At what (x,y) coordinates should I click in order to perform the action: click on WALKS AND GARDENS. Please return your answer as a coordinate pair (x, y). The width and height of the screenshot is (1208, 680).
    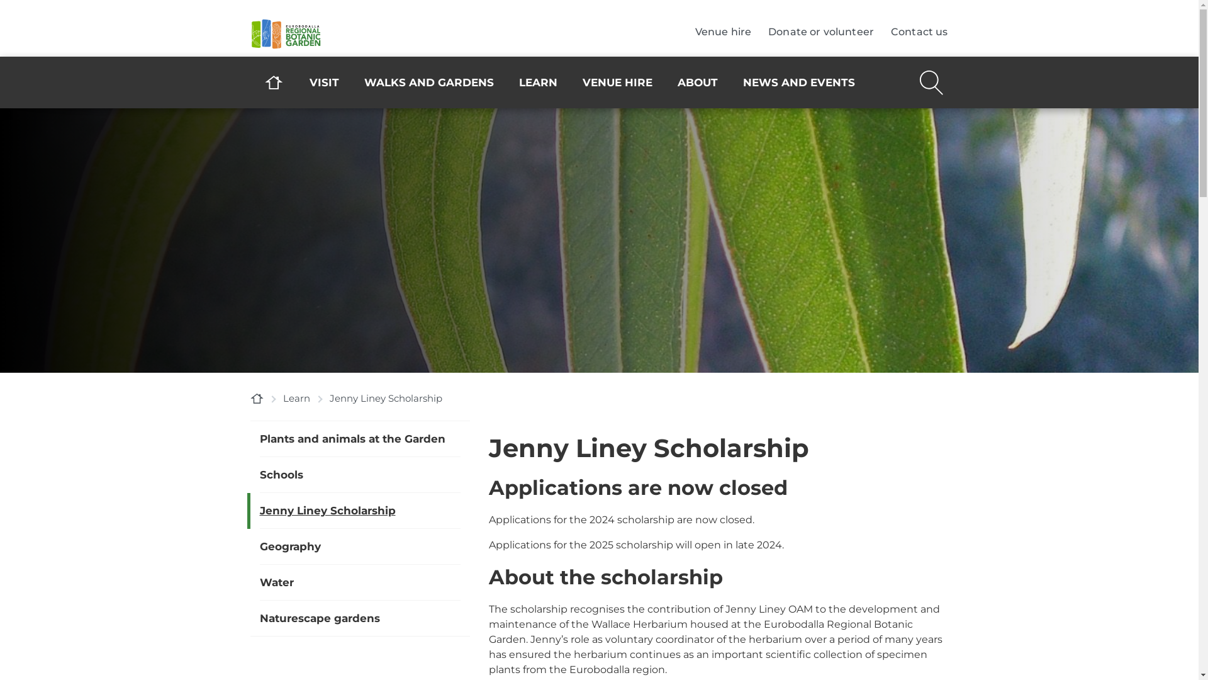
    Looking at the image, I should click on (429, 82).